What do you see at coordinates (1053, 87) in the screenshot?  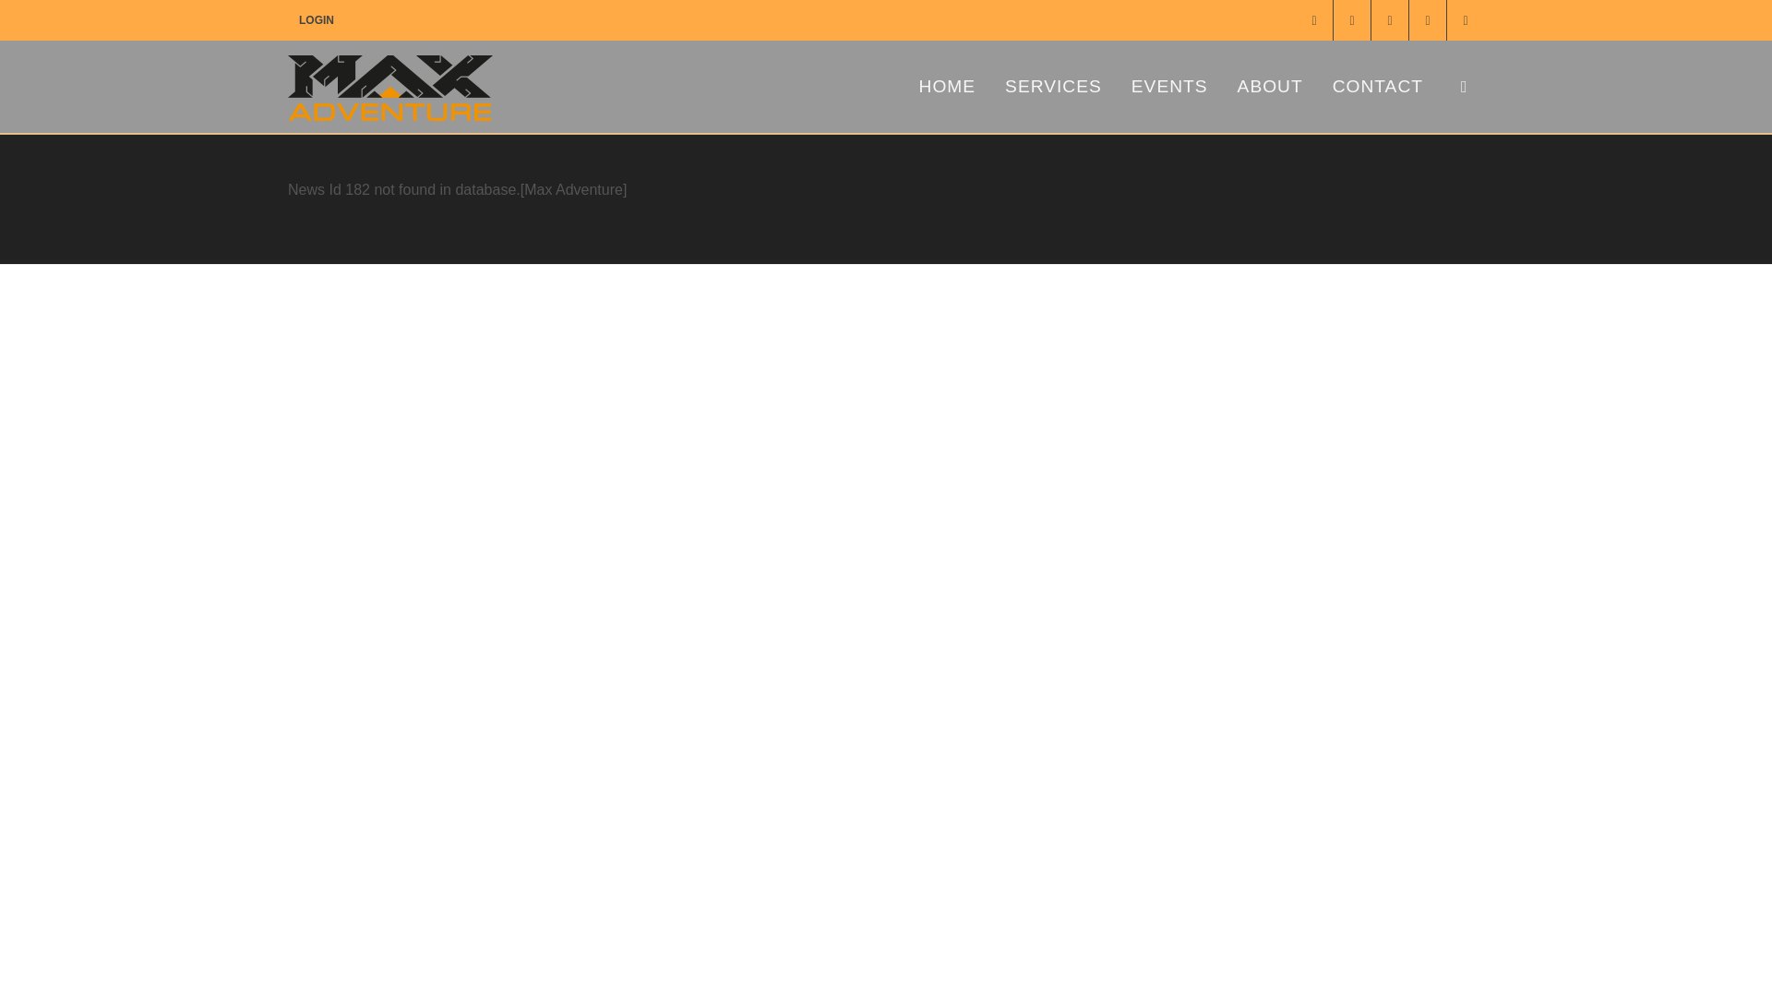 I see `SERVICES` at bounding box center [1053, 87].